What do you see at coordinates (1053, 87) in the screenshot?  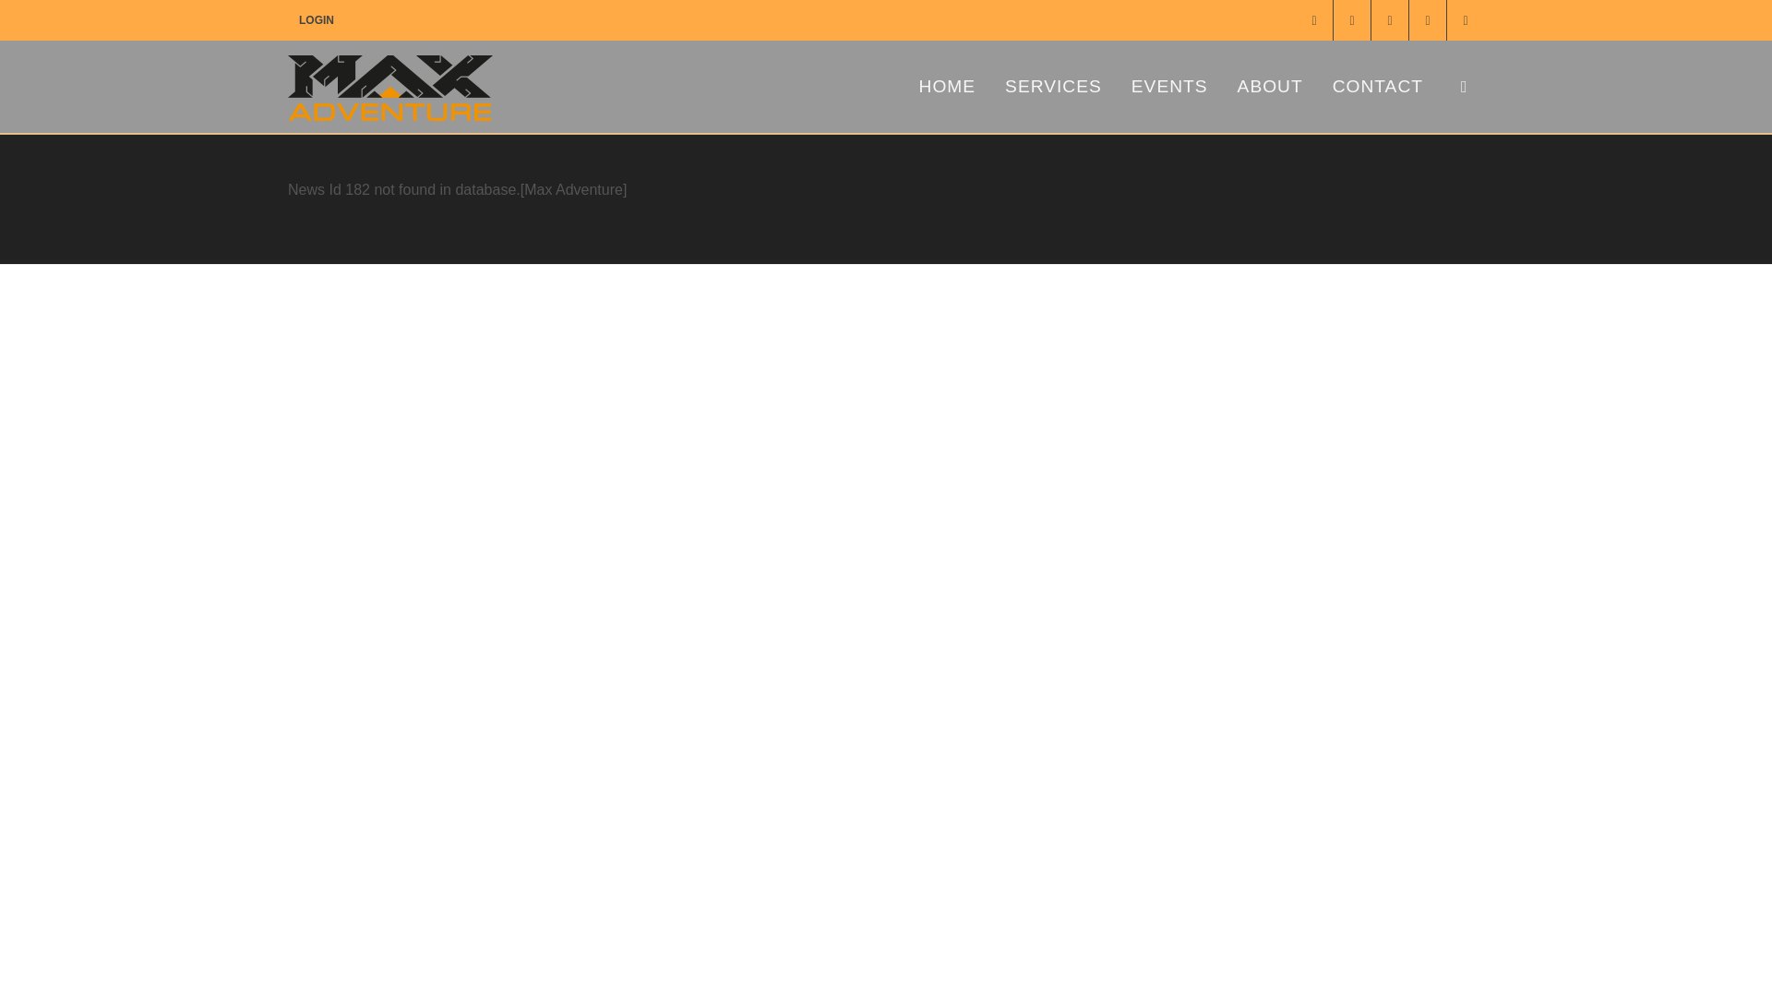 I see `SERVICES` at bounding box center [1053, 87].